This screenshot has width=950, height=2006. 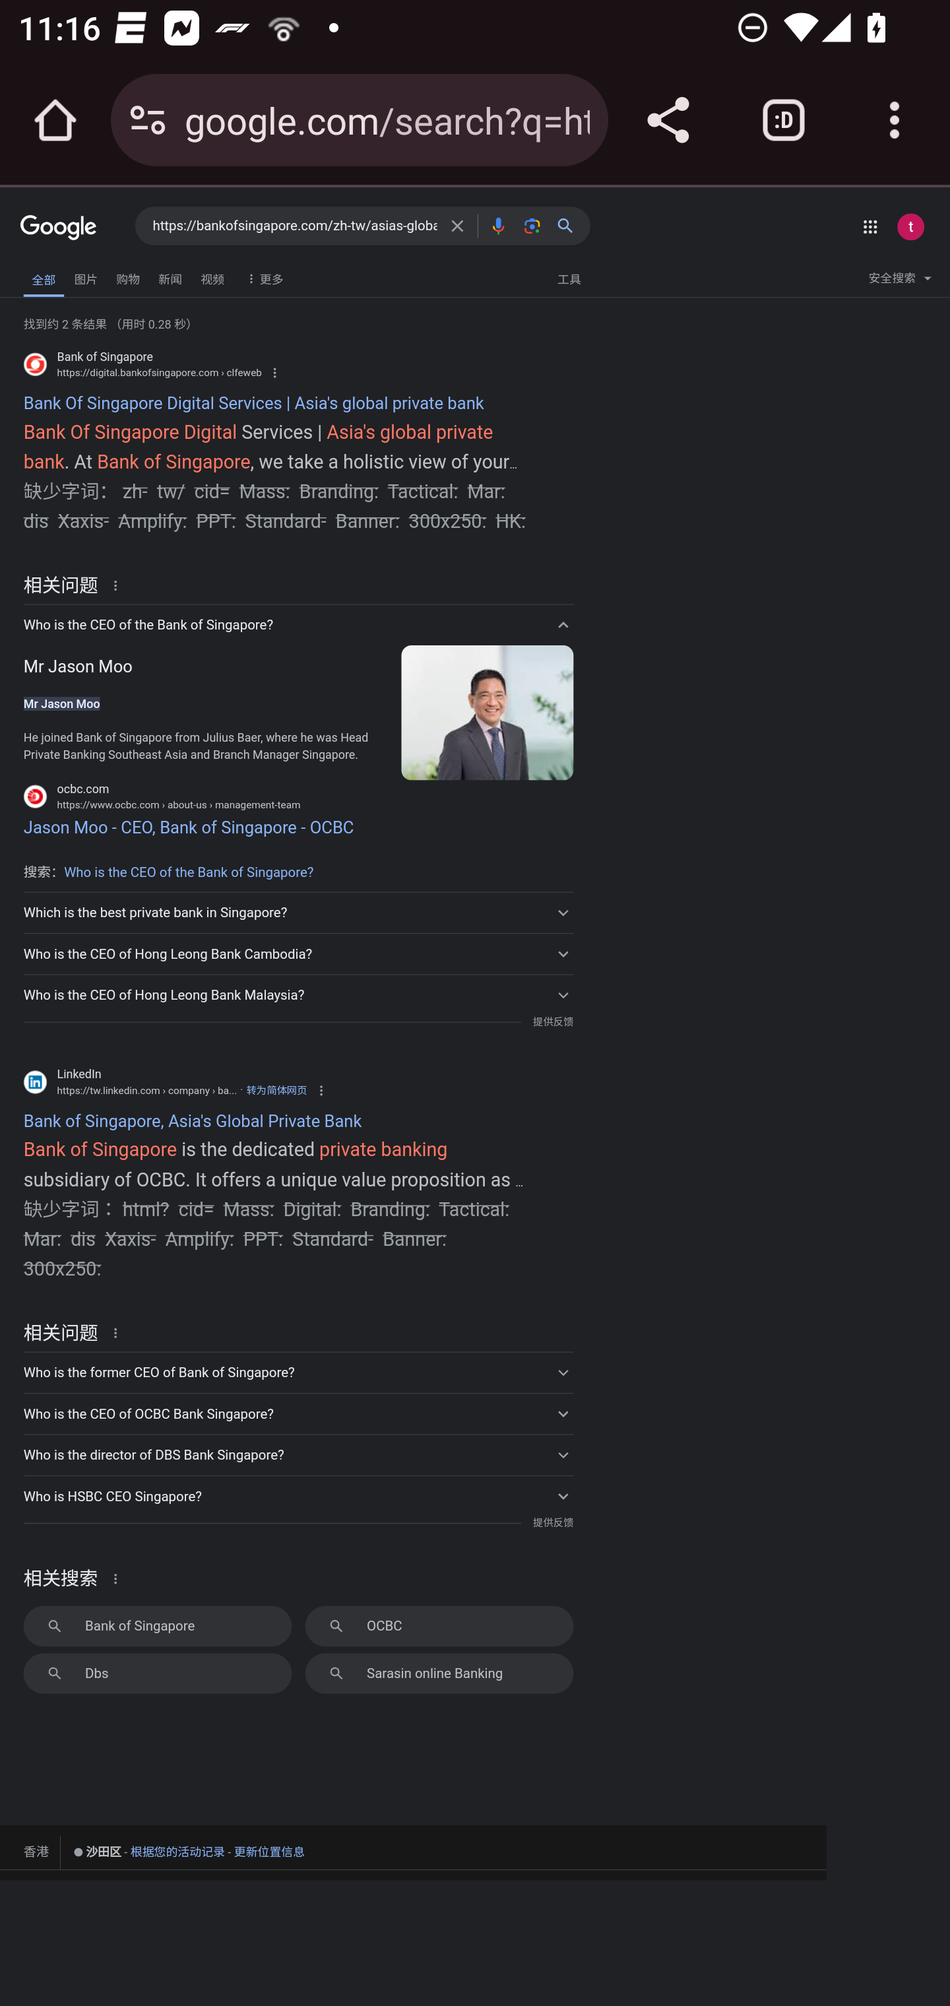 What do you see at coordinates (784, 120) in the screenshot?
I see `Switch or close tabs` at bounding box center [784, 120].